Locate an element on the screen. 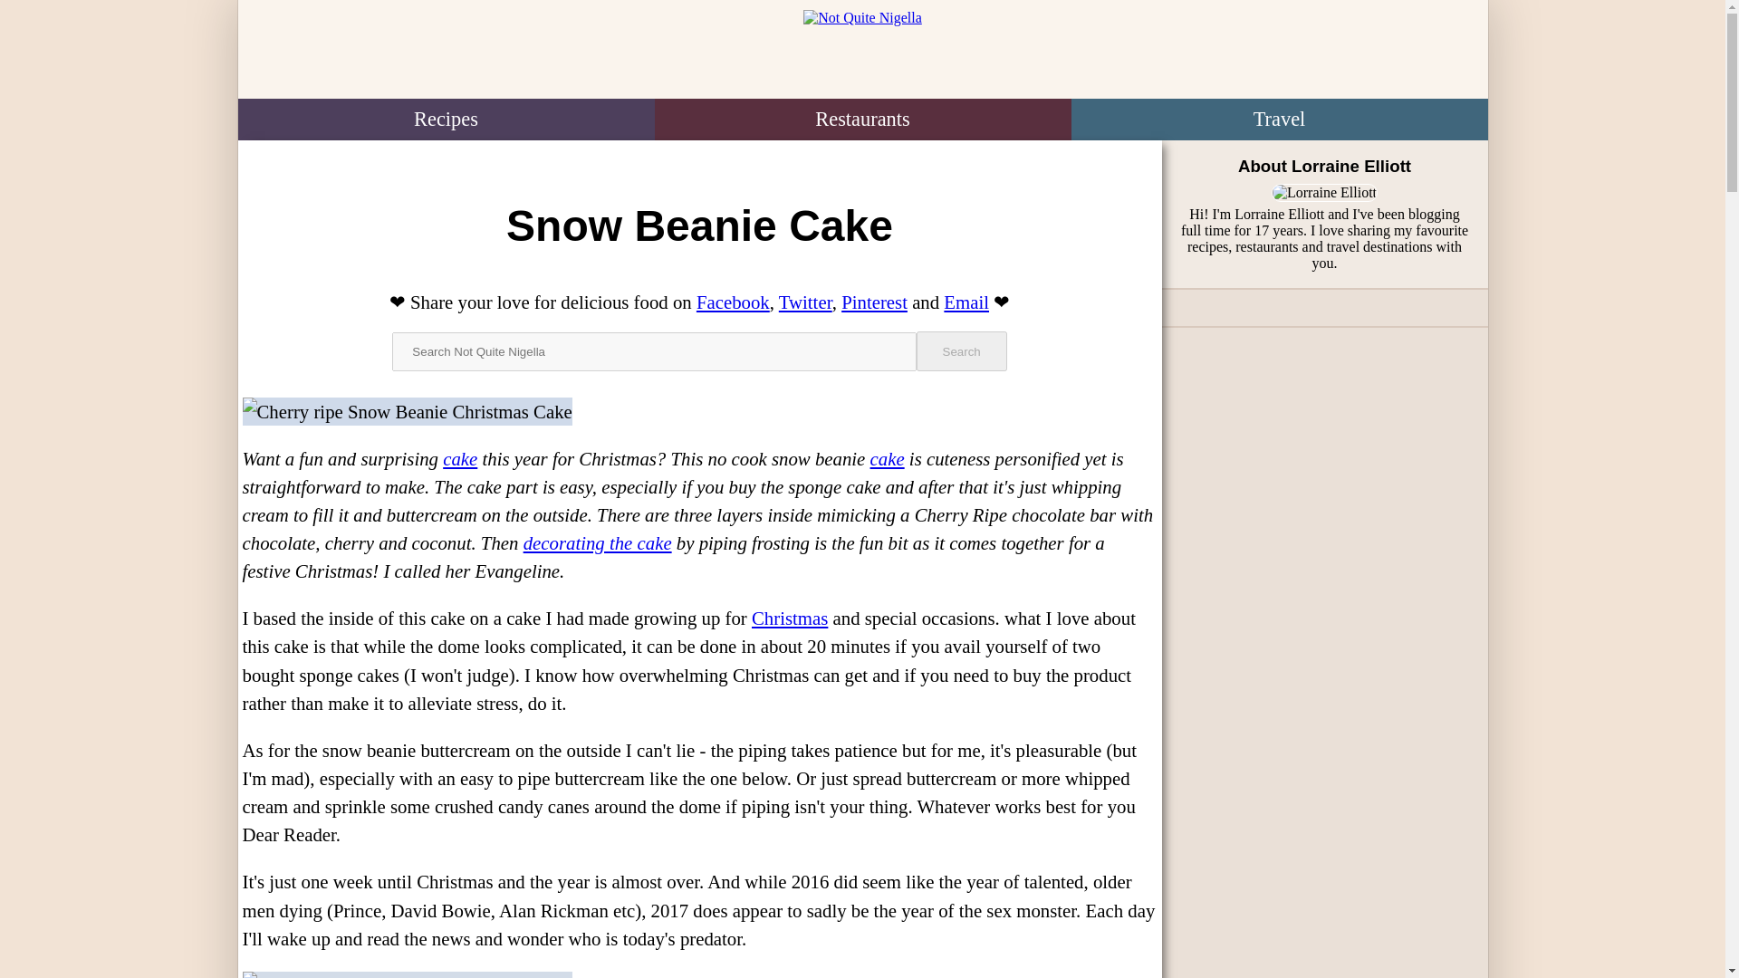 This screenshot has height=978, width=1739. Facebook is located at coordinates (734, 301).